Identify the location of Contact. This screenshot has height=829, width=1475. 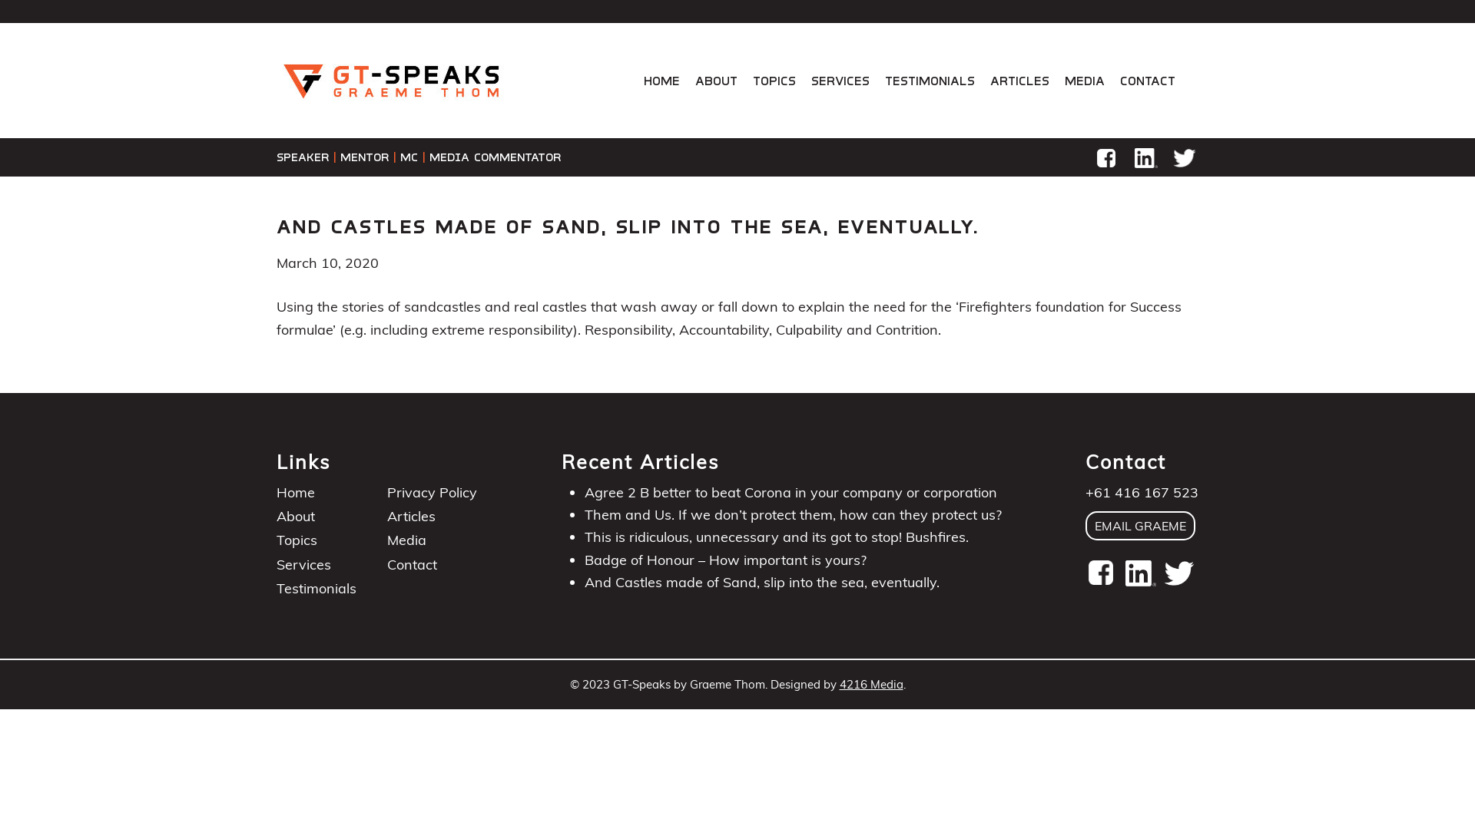
(1148, 81).